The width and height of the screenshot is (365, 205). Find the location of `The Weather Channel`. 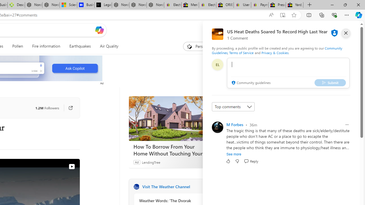

The Weather Channel is located at coordinates (136, 187).